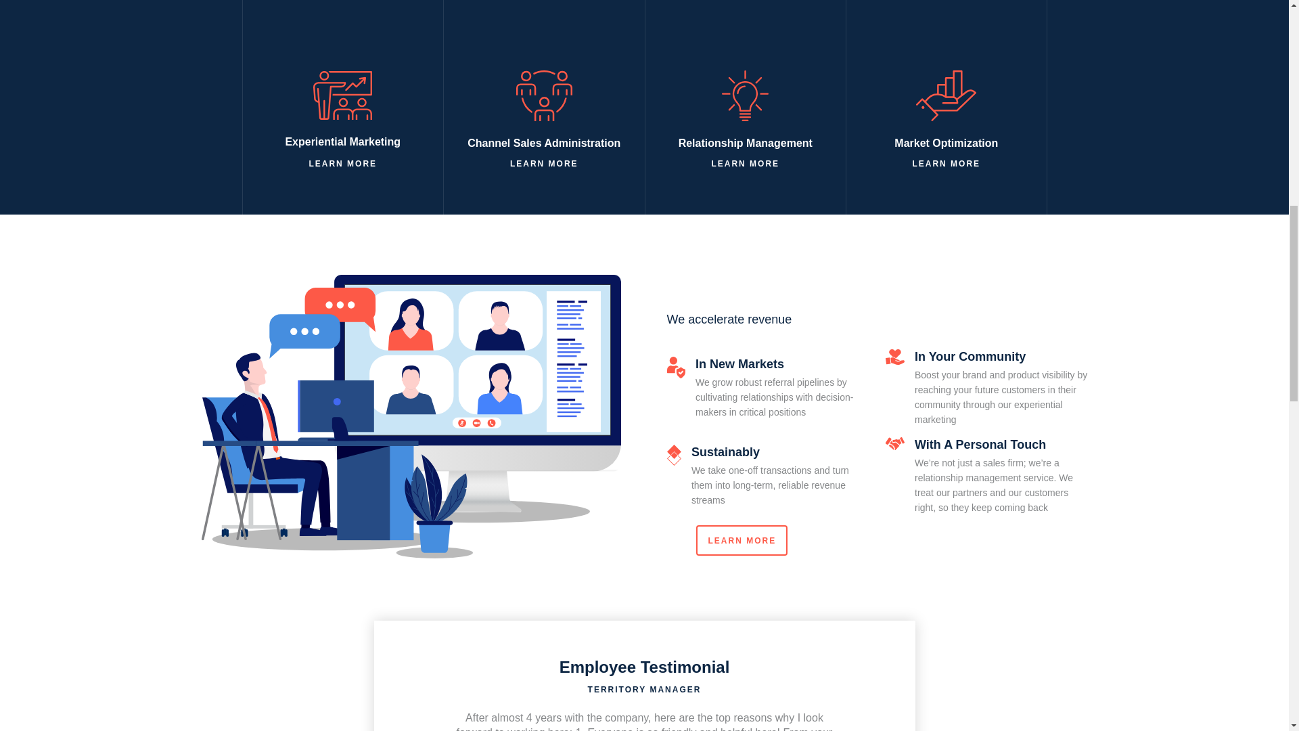 The height and width of the screenshot is (731, 1299). What do you see at coordinates (946, 162) in the screenshot?
I see `LEARN MORE` at bounding box center [946, 162].